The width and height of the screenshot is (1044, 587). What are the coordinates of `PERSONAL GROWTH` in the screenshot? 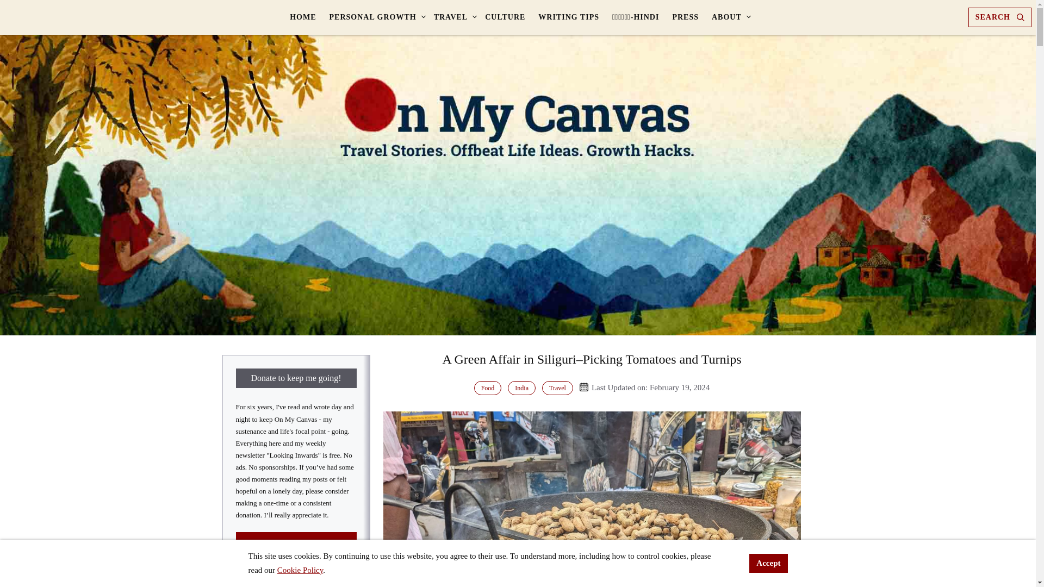 It's located at (375, 17).